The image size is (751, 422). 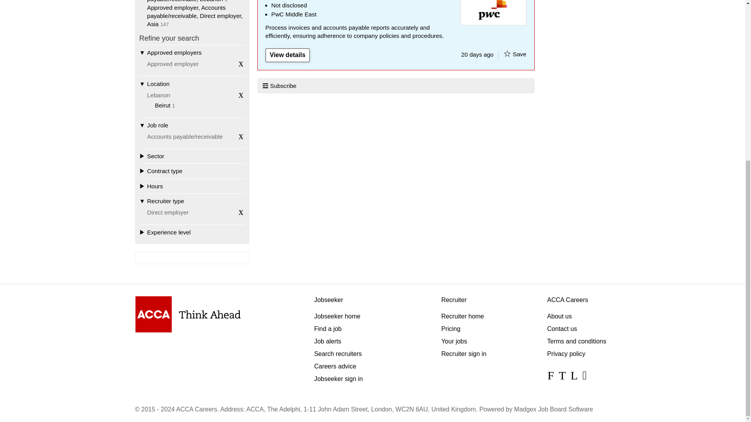 What do you see at coordinates (241, 95) in the screenshot?
I see `Remove selection` at bounding box center [241, 95].